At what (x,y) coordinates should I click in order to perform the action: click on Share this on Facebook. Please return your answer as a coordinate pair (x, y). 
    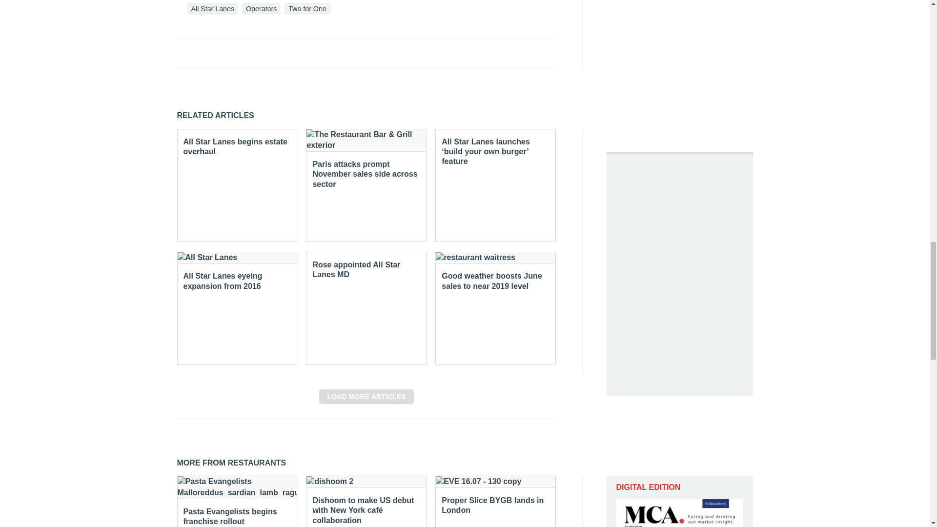
    Looking at the image, I should click on (185, 53).